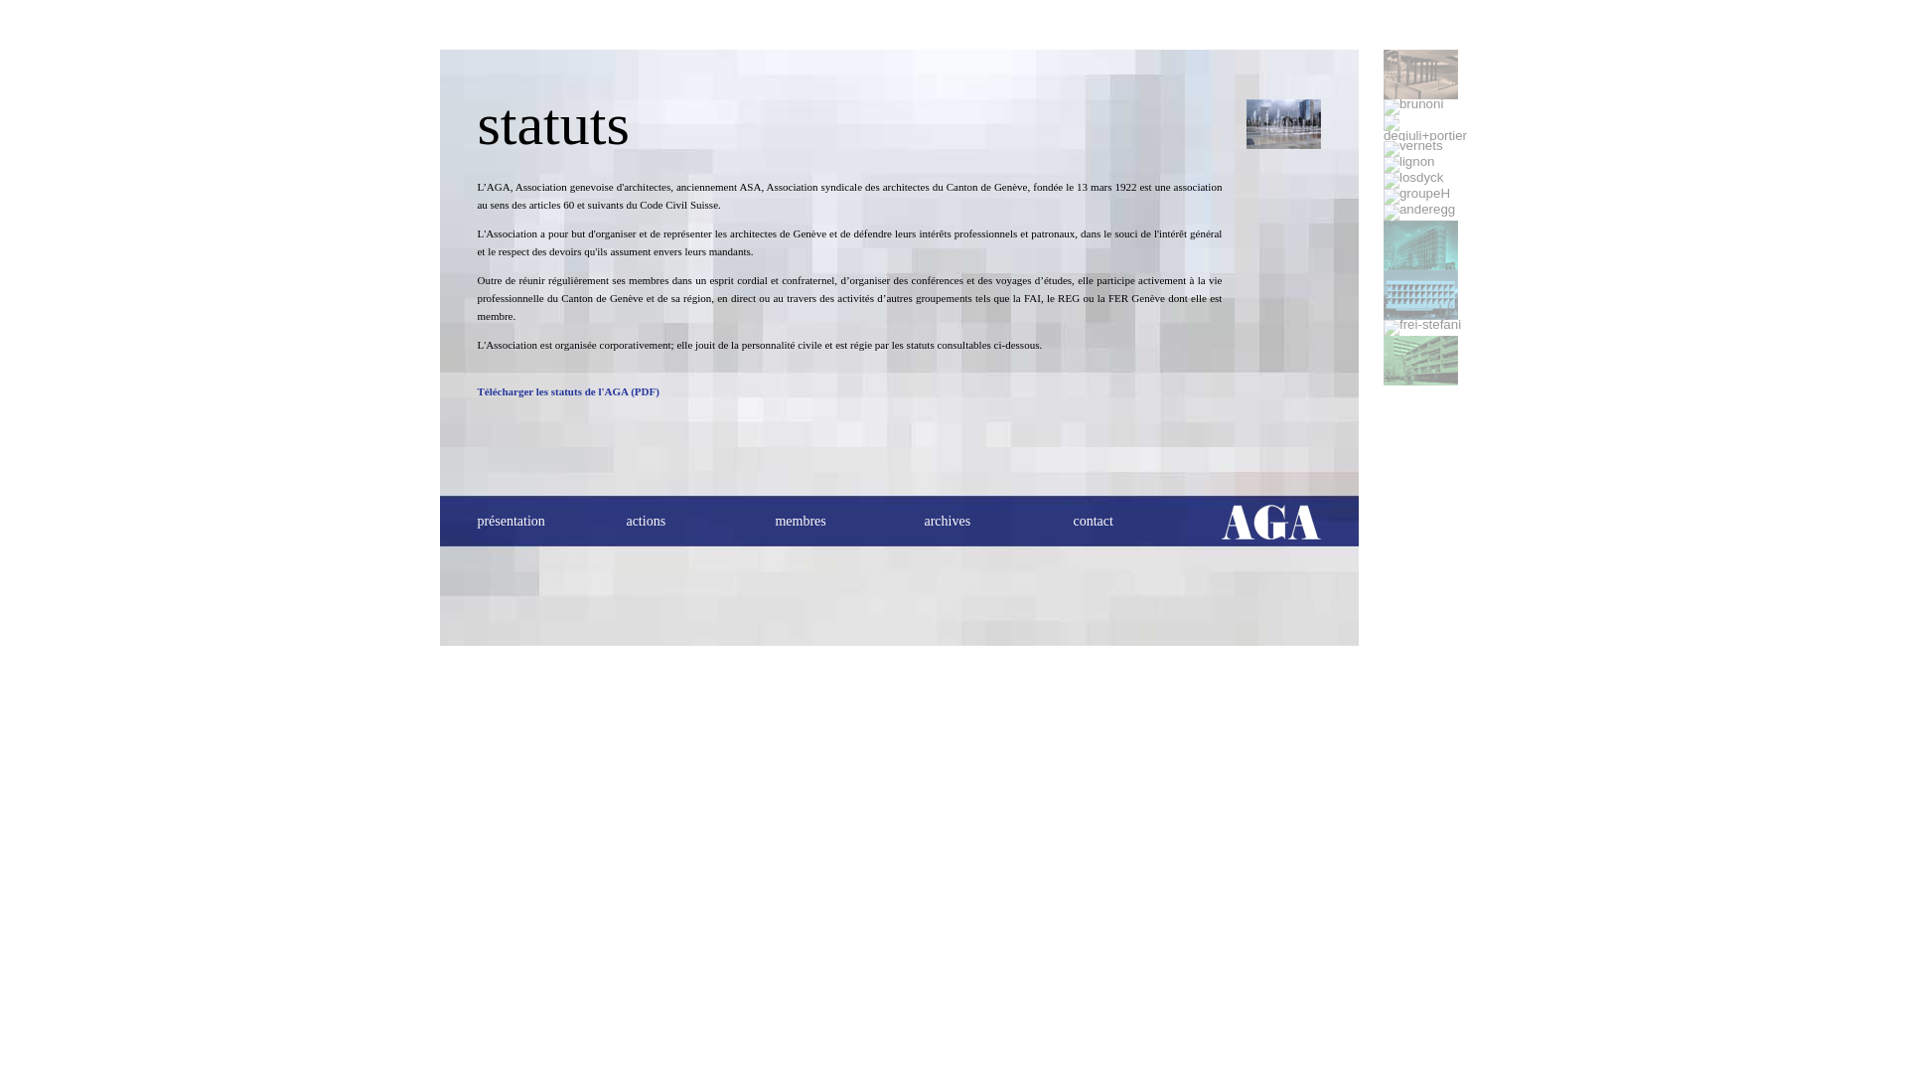  Describe the element at coordinates (1420, 75) in the screenshot. I see `manhattan` at that location.